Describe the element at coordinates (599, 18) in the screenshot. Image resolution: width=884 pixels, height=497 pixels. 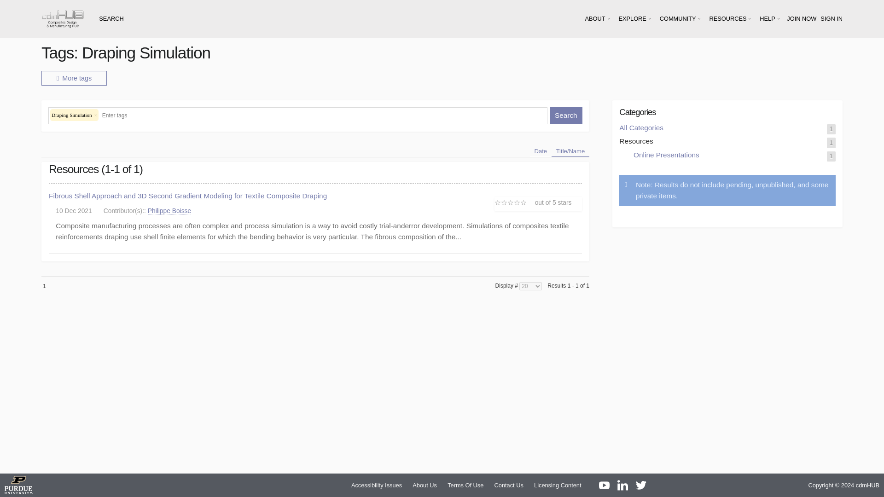
I see `ABOUT` at that location.